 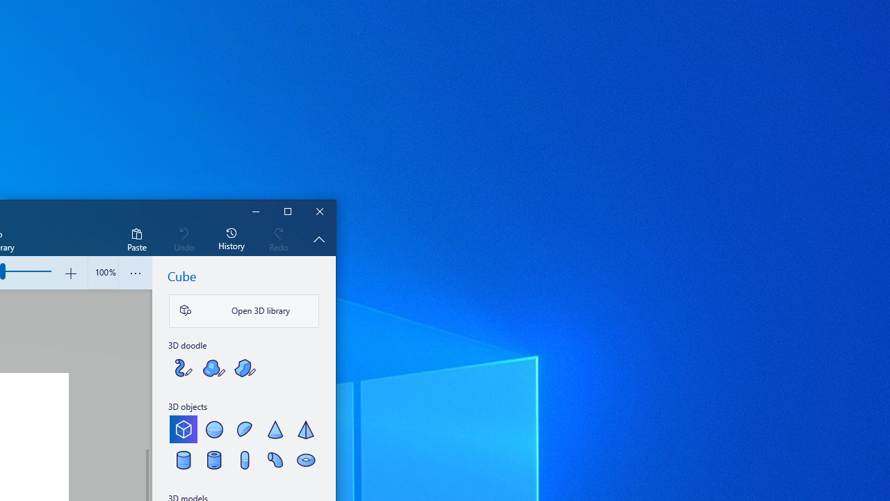 What do you see at coordinates (245, 367) in the screenshot?
I see `Sharp edge` at bounding box center [245, 367].